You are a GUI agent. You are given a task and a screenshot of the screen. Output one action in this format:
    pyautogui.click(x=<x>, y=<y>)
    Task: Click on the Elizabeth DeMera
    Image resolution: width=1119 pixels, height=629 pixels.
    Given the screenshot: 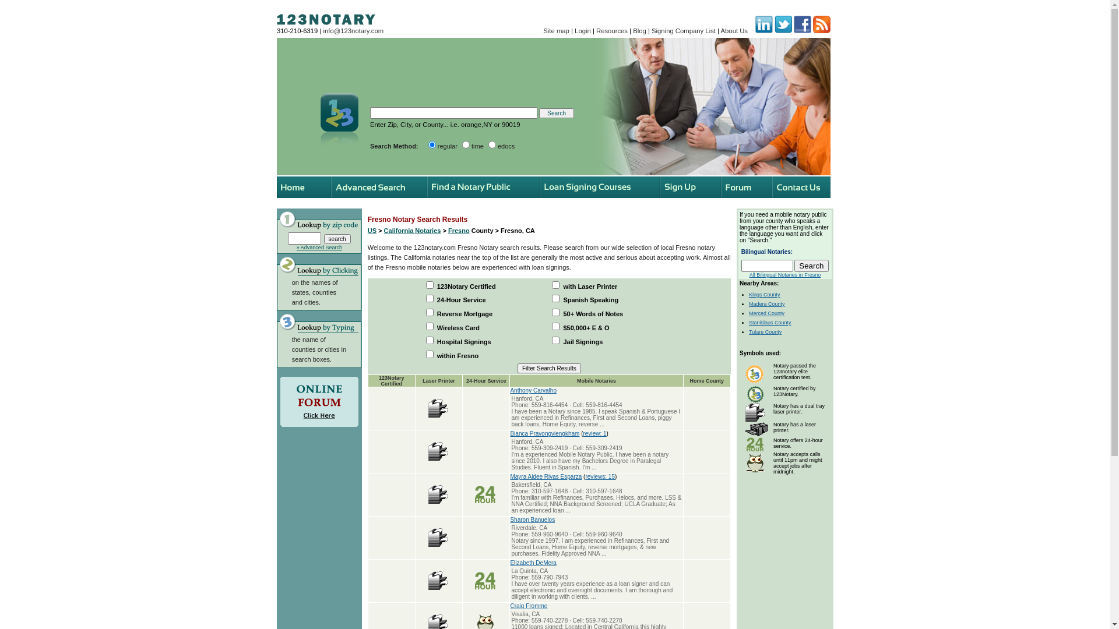 What is the action you would take?
    pyautogui.click(x=533, y=563)
    